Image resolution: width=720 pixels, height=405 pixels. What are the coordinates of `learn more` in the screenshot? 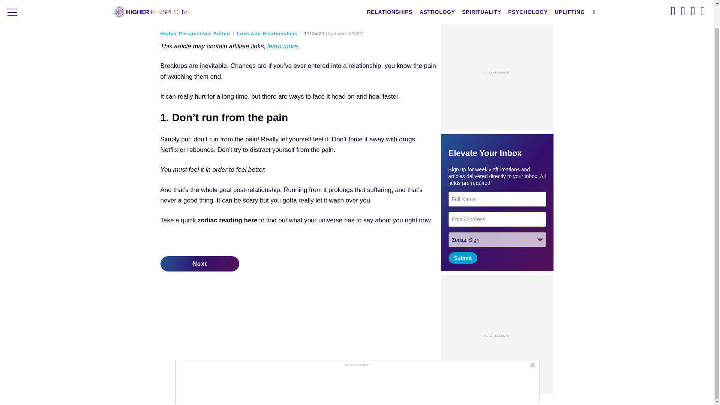 It's located at (282, 46).